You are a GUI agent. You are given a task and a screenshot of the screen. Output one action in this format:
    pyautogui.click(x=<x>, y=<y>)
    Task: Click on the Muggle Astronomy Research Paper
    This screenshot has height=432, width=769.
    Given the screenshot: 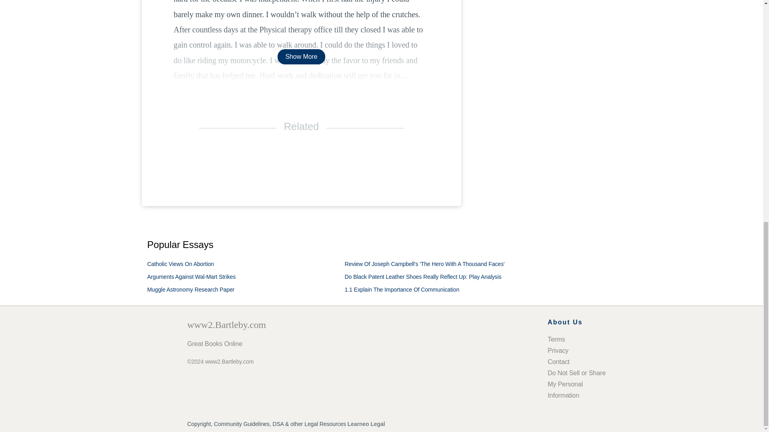 What is the action you would take?
    pyautogui.click(x=191, y=290)
    